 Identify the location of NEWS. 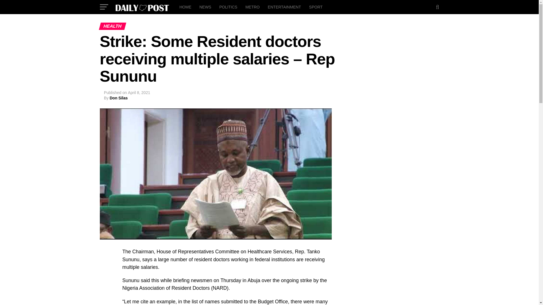
(205, 7).